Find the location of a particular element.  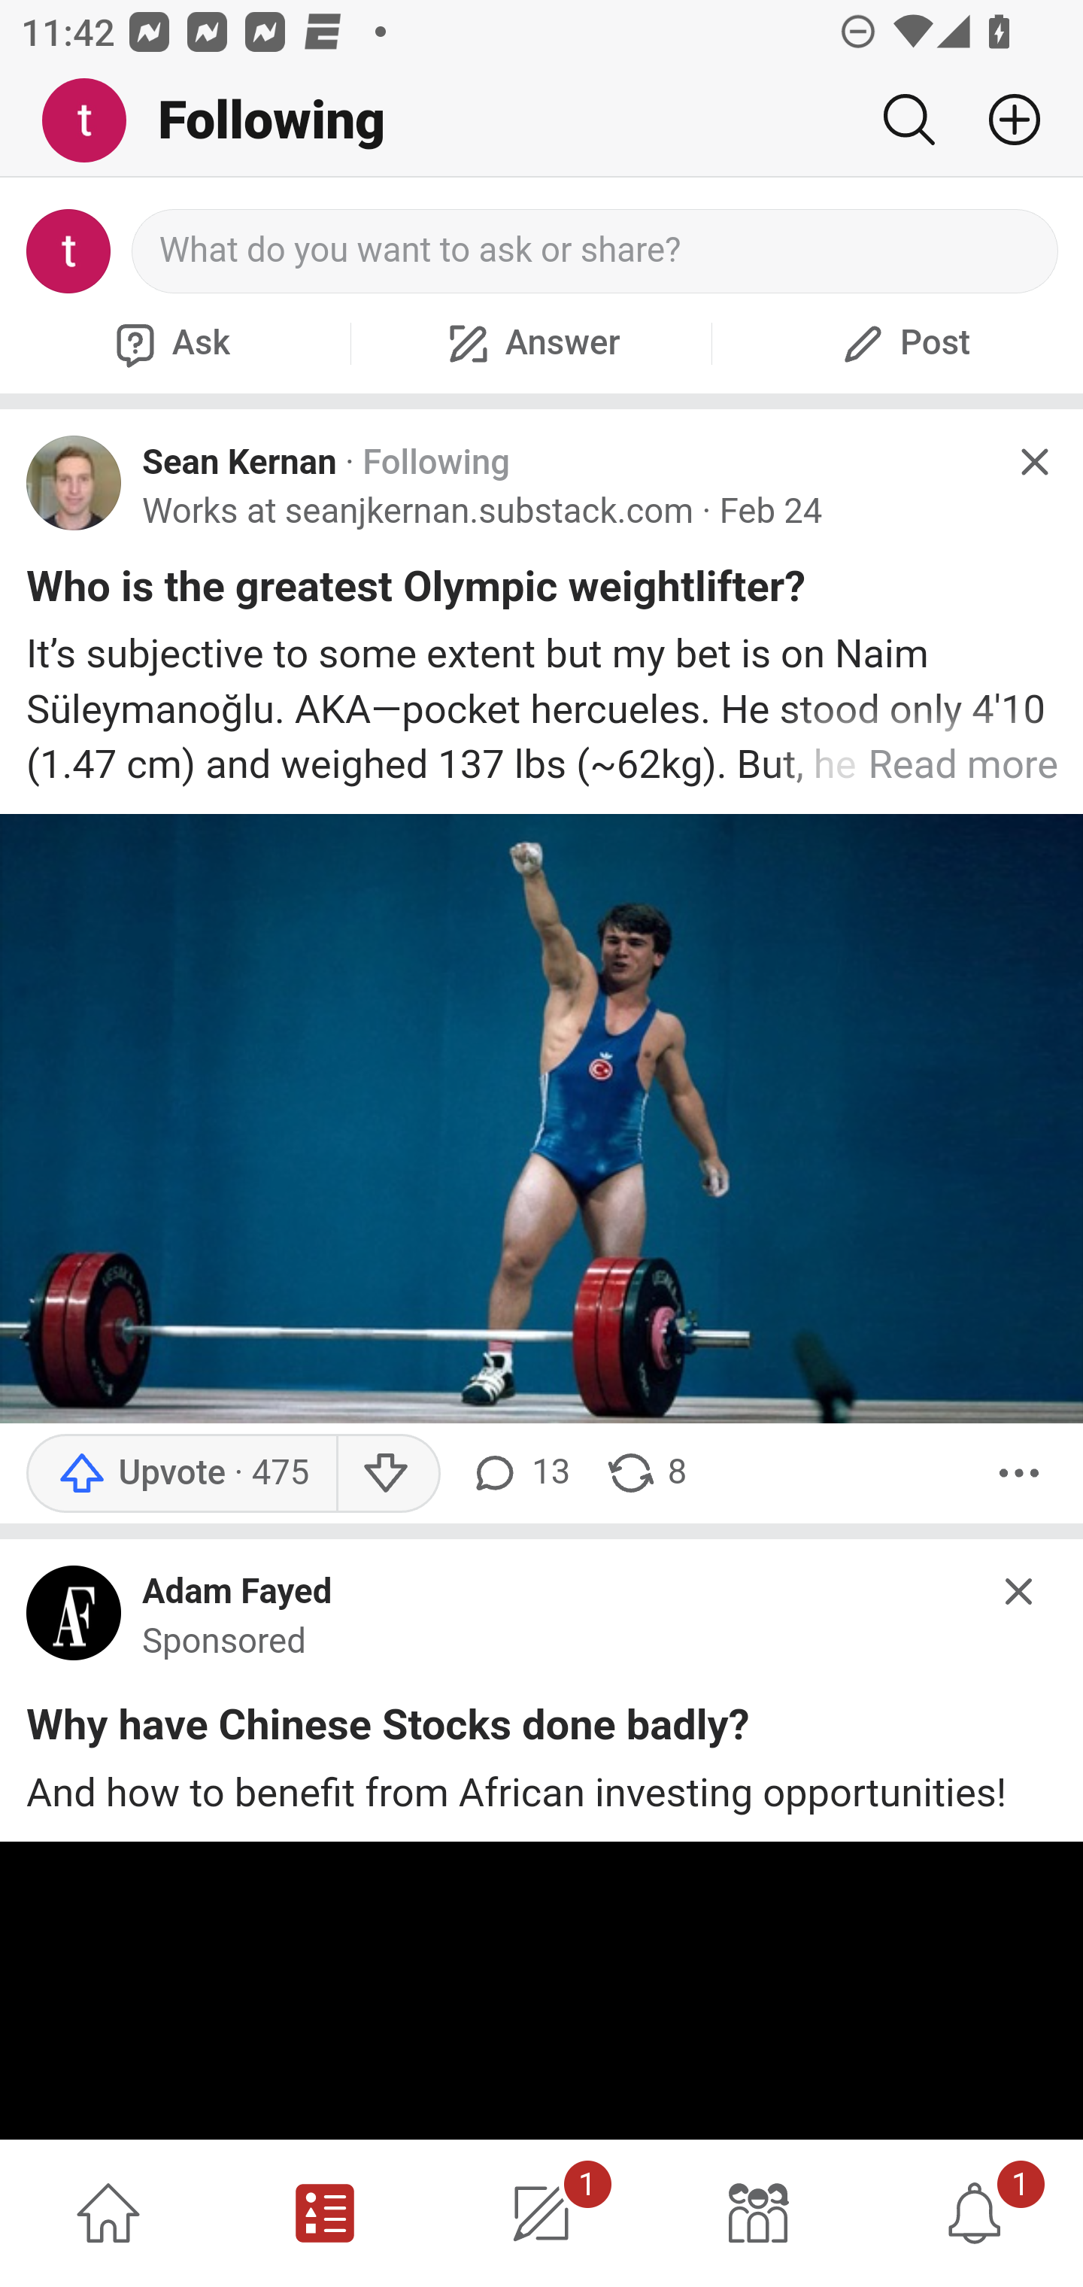

Upvote is located at coordinates (180, 1473).